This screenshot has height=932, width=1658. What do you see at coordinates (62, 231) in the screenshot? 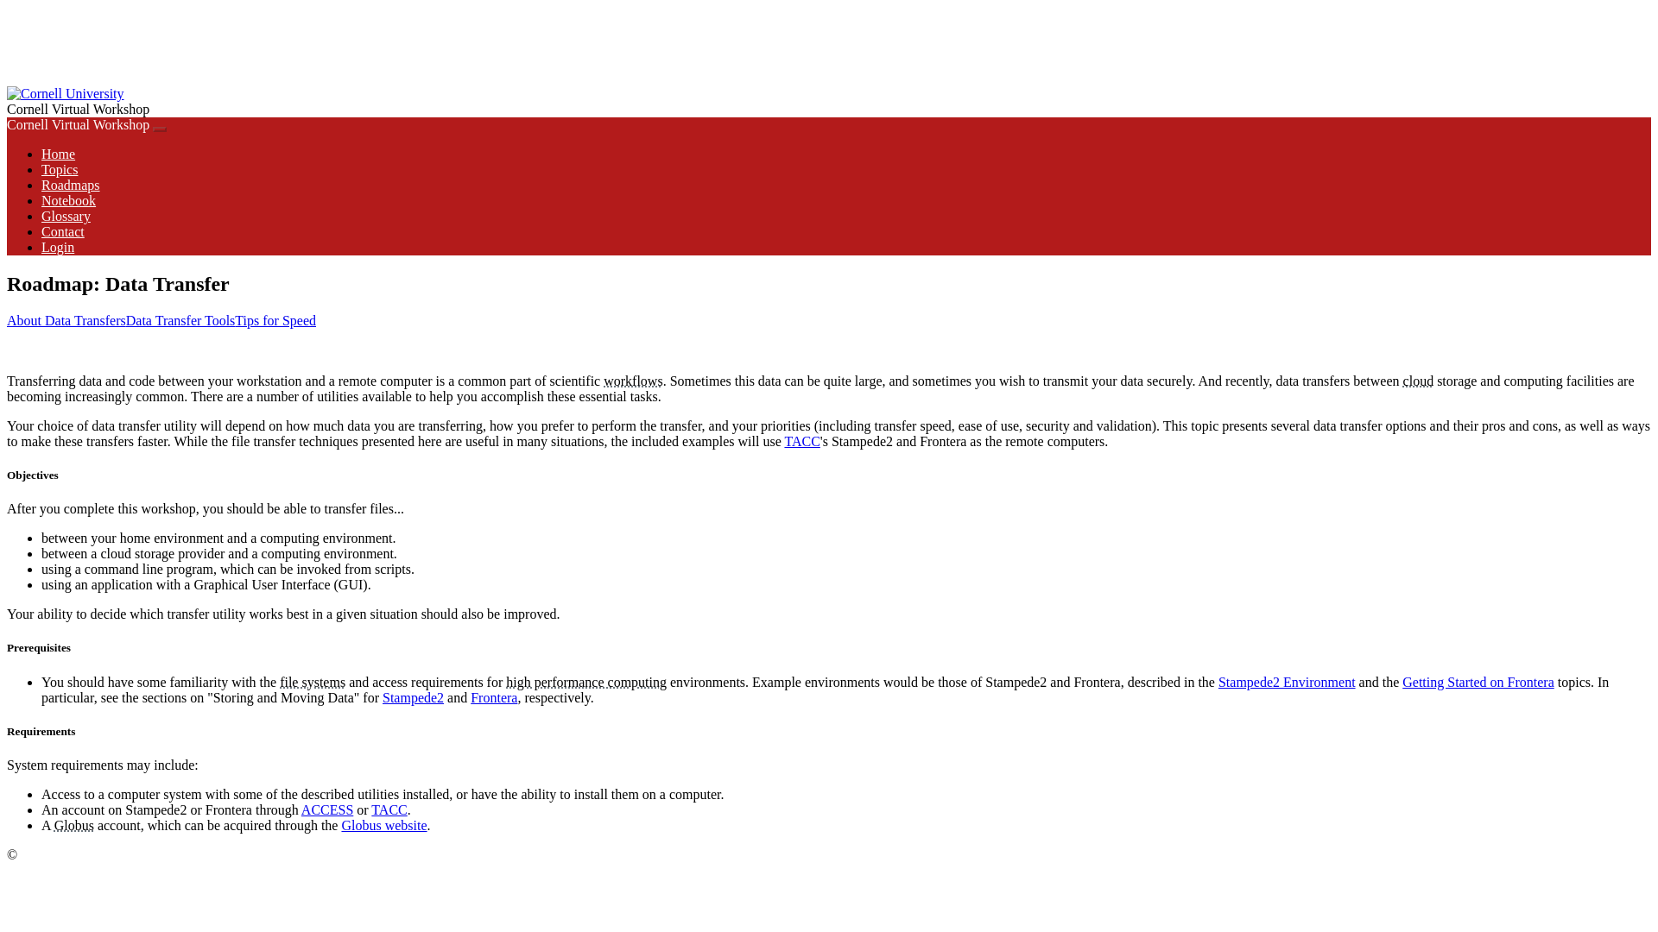
I see `Contact` at bounding box center [62, 231].